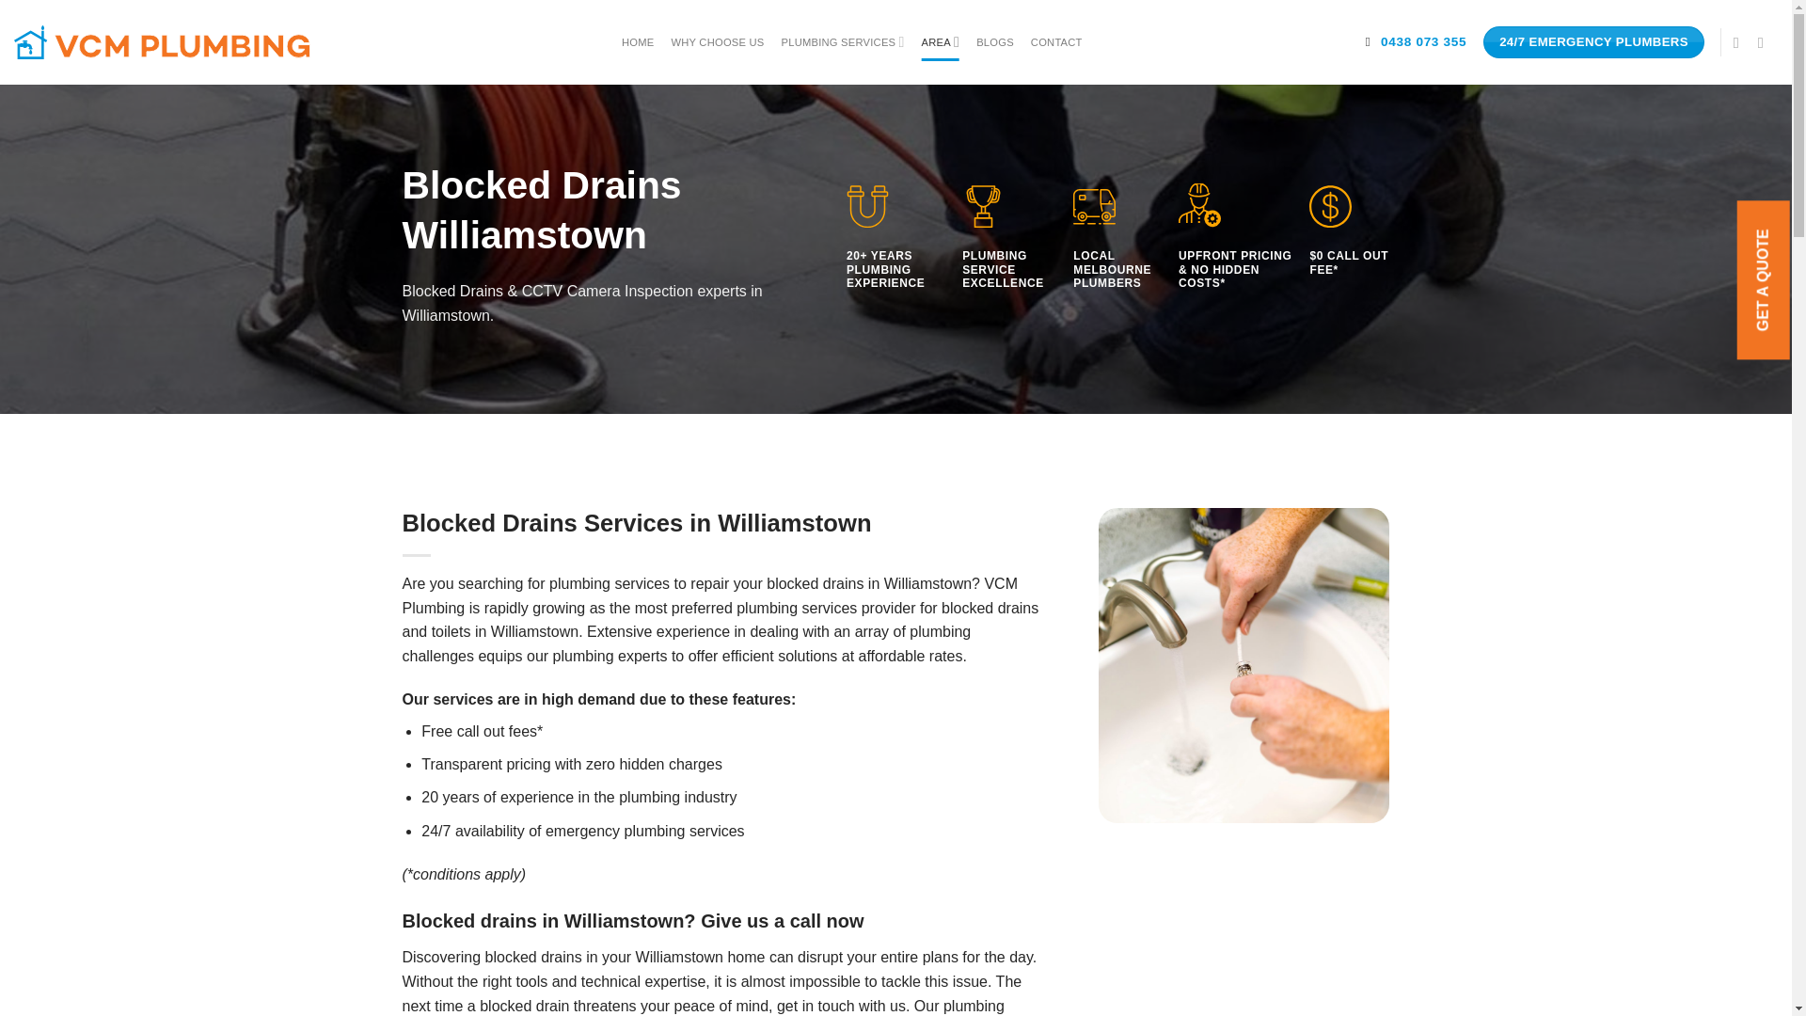  I want to click on WHY CHOOSE US, so click(717, 41).